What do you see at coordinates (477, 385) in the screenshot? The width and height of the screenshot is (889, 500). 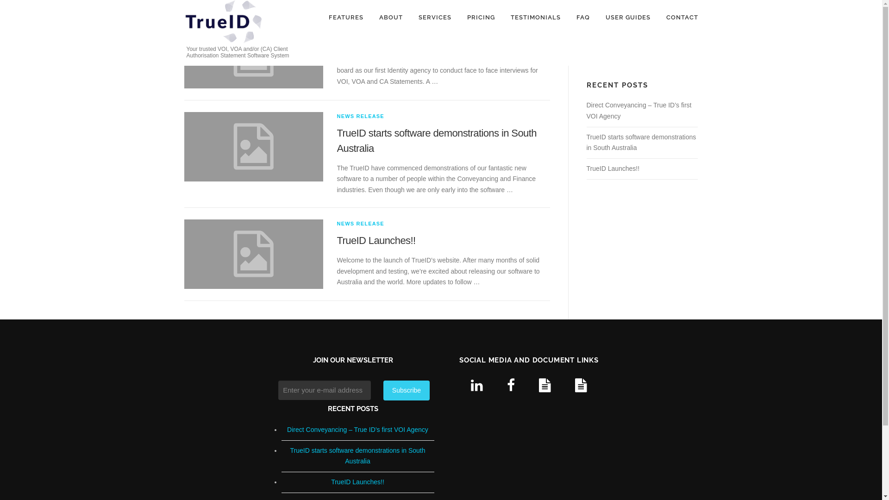 I see `LinkedIn` at bounding box center [477, 385].